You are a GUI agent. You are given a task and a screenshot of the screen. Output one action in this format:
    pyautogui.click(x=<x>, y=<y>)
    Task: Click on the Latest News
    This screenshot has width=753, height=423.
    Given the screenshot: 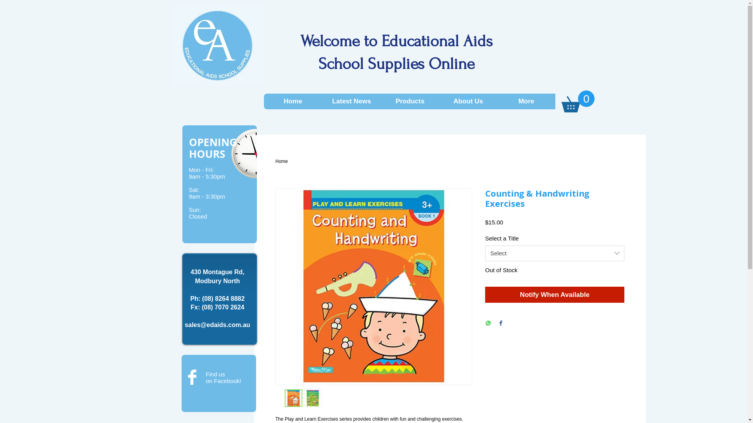 What is the action you would take?
    pyautogui.click(x=351, y=101)
    